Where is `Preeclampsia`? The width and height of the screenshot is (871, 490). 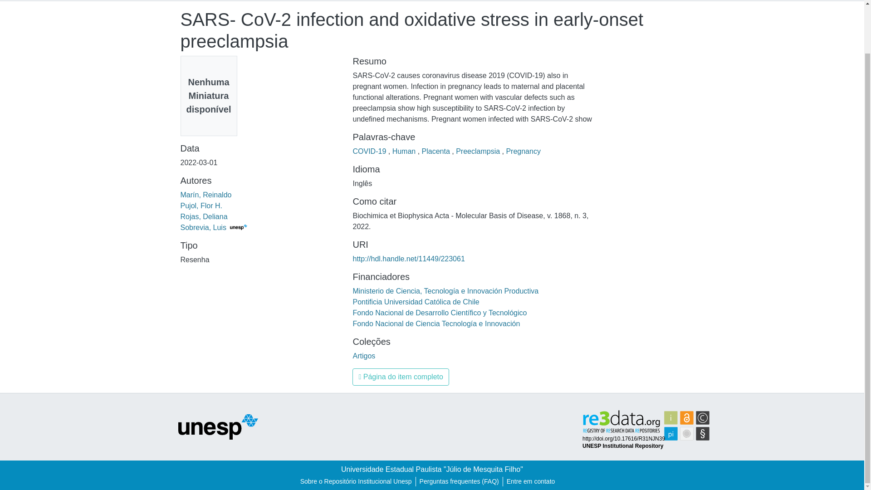
Preeclampsia is located at coordinates (478, 152).